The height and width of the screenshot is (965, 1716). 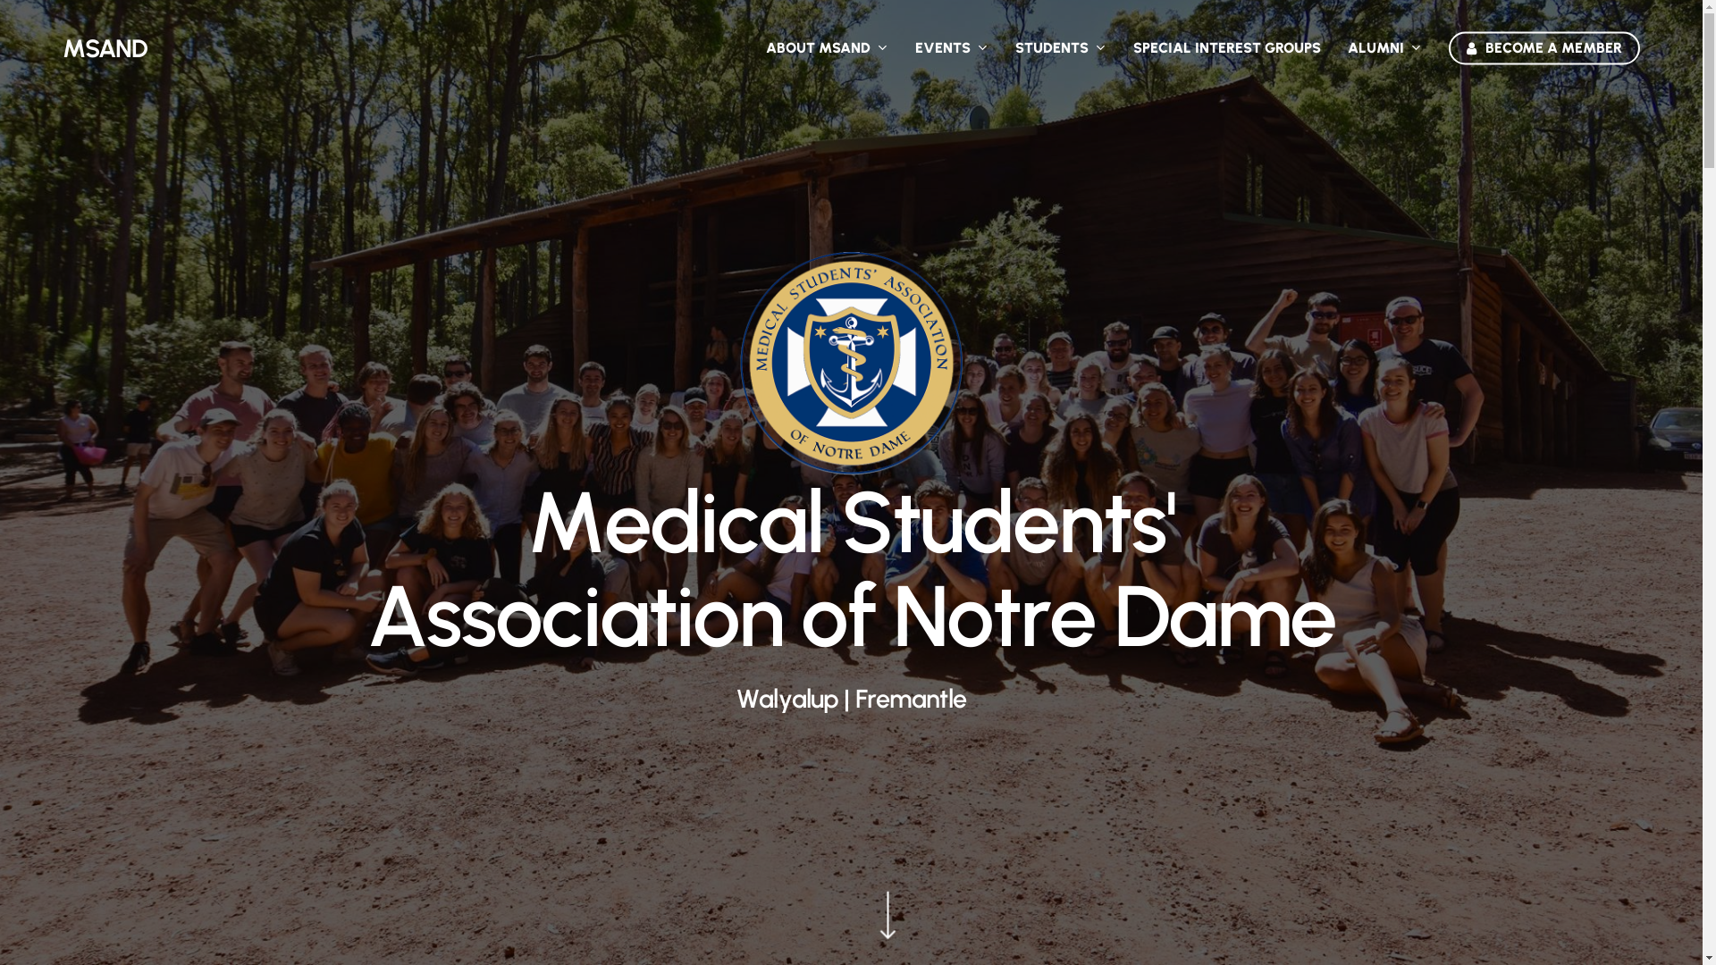 I want to click on MSAND, so click(x=105, y=48).